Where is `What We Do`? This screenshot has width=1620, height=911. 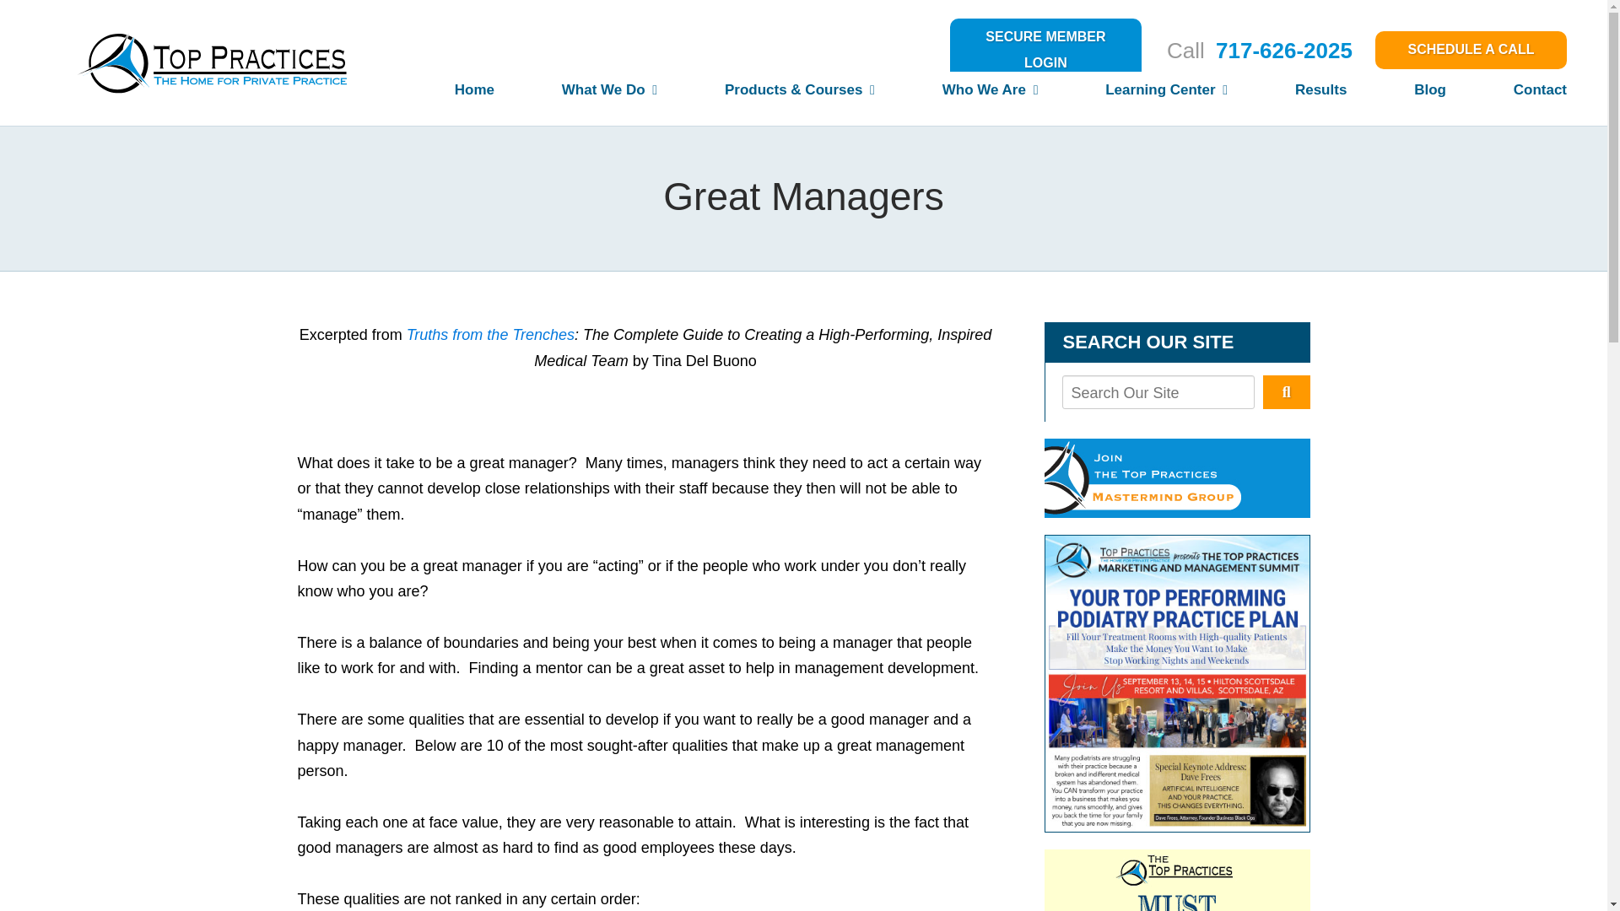
What We Do is located at coordinates (575, 96).